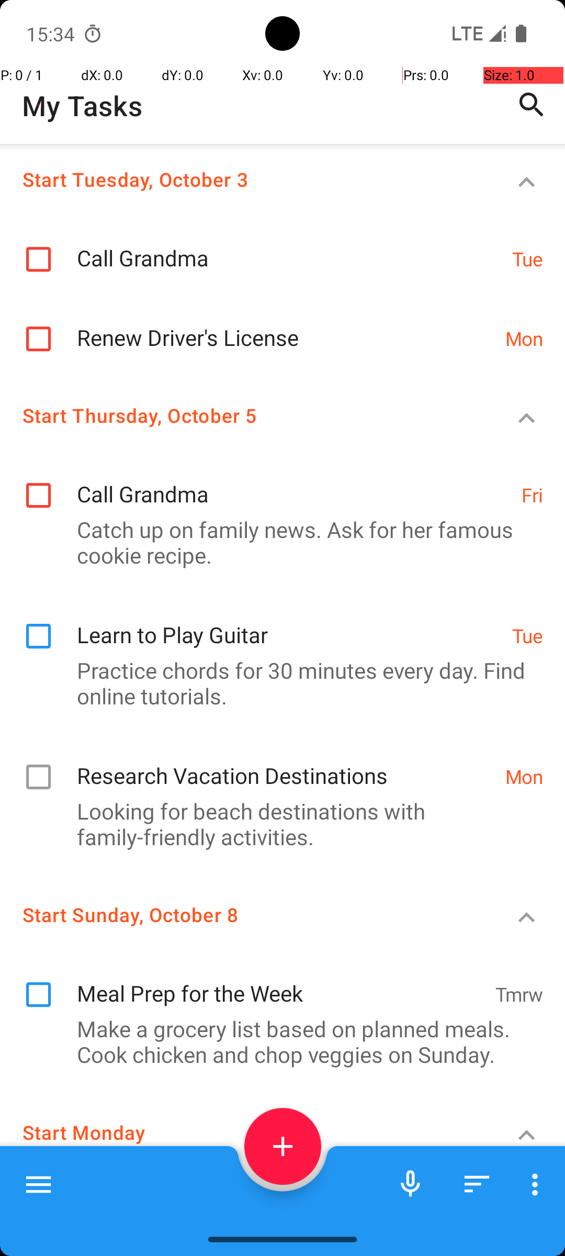 Image resolution: width=565 pixels, height=1256 pixels. I want to click on Start Monday, so click(244, 1132).